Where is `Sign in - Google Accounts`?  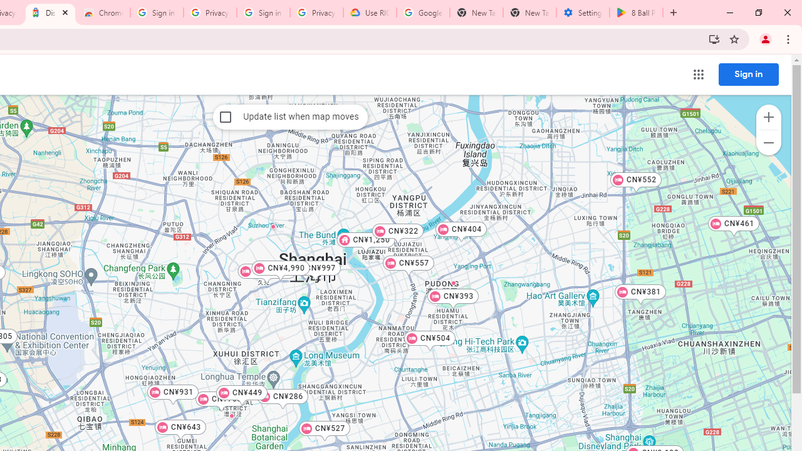 Sign in - Google Accounts is located at coordinates (263, 13).